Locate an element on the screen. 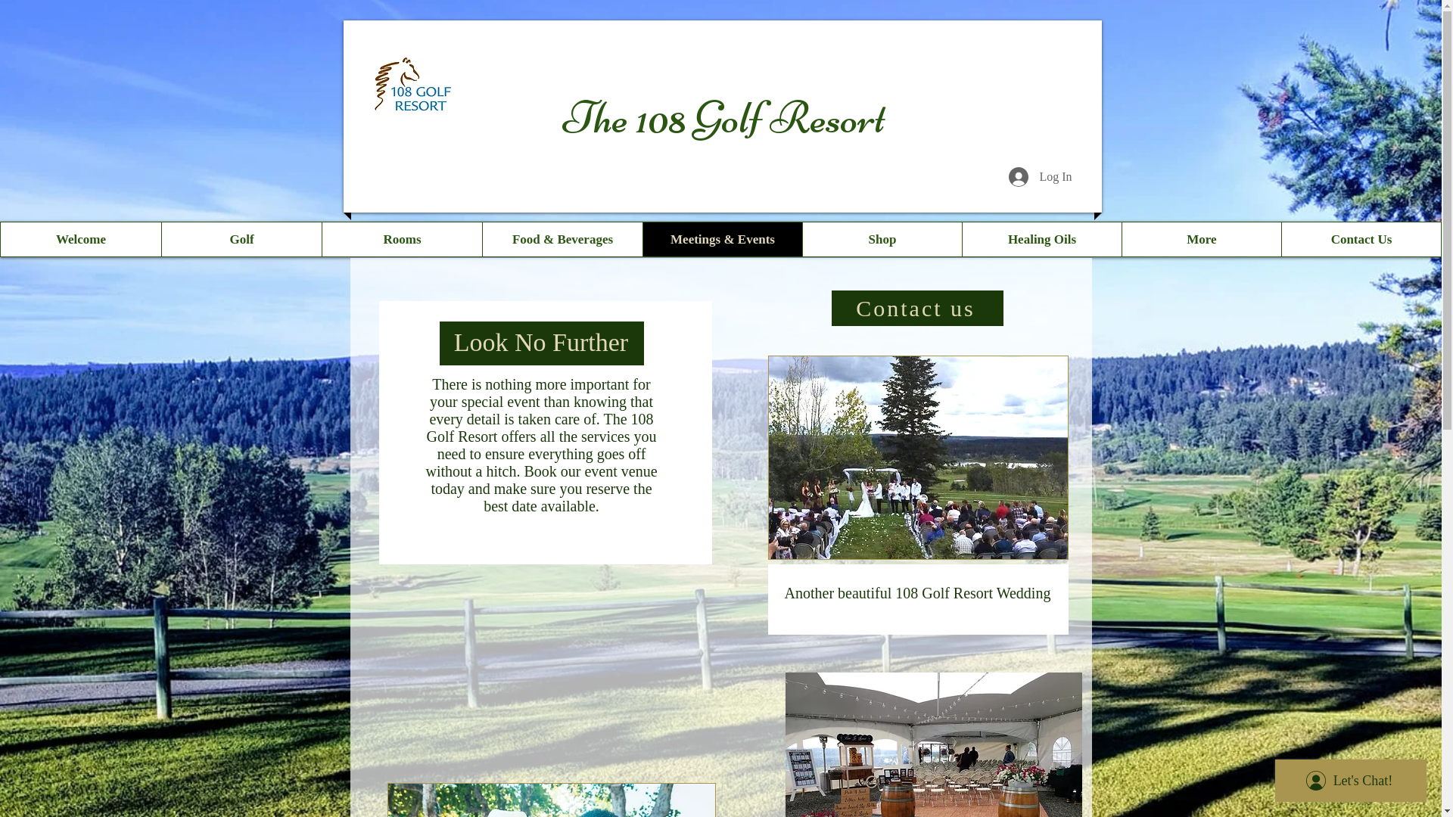 Image resolution: width=1453 pixels, height=817 pixels. Golf is located at coordinates (241, 239).